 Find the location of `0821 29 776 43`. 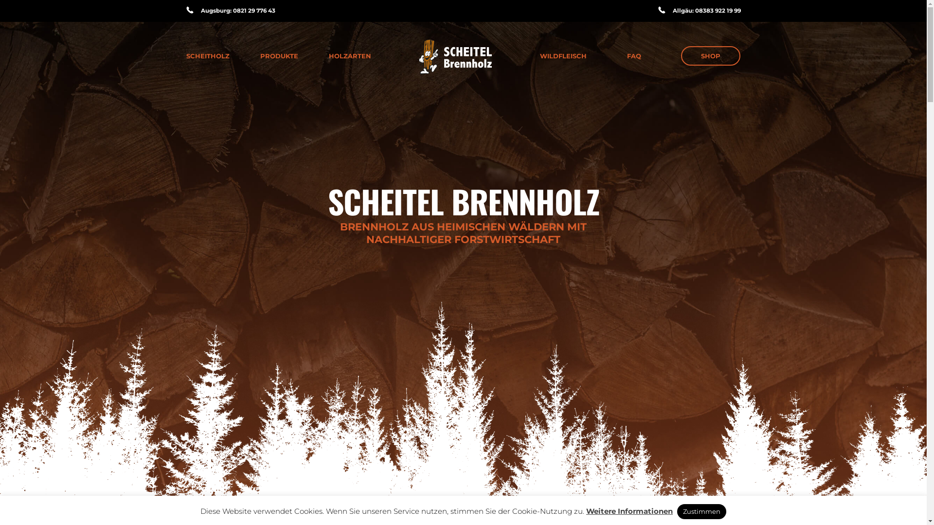

0821 29 776 43 is located at coordinates (254, 11).